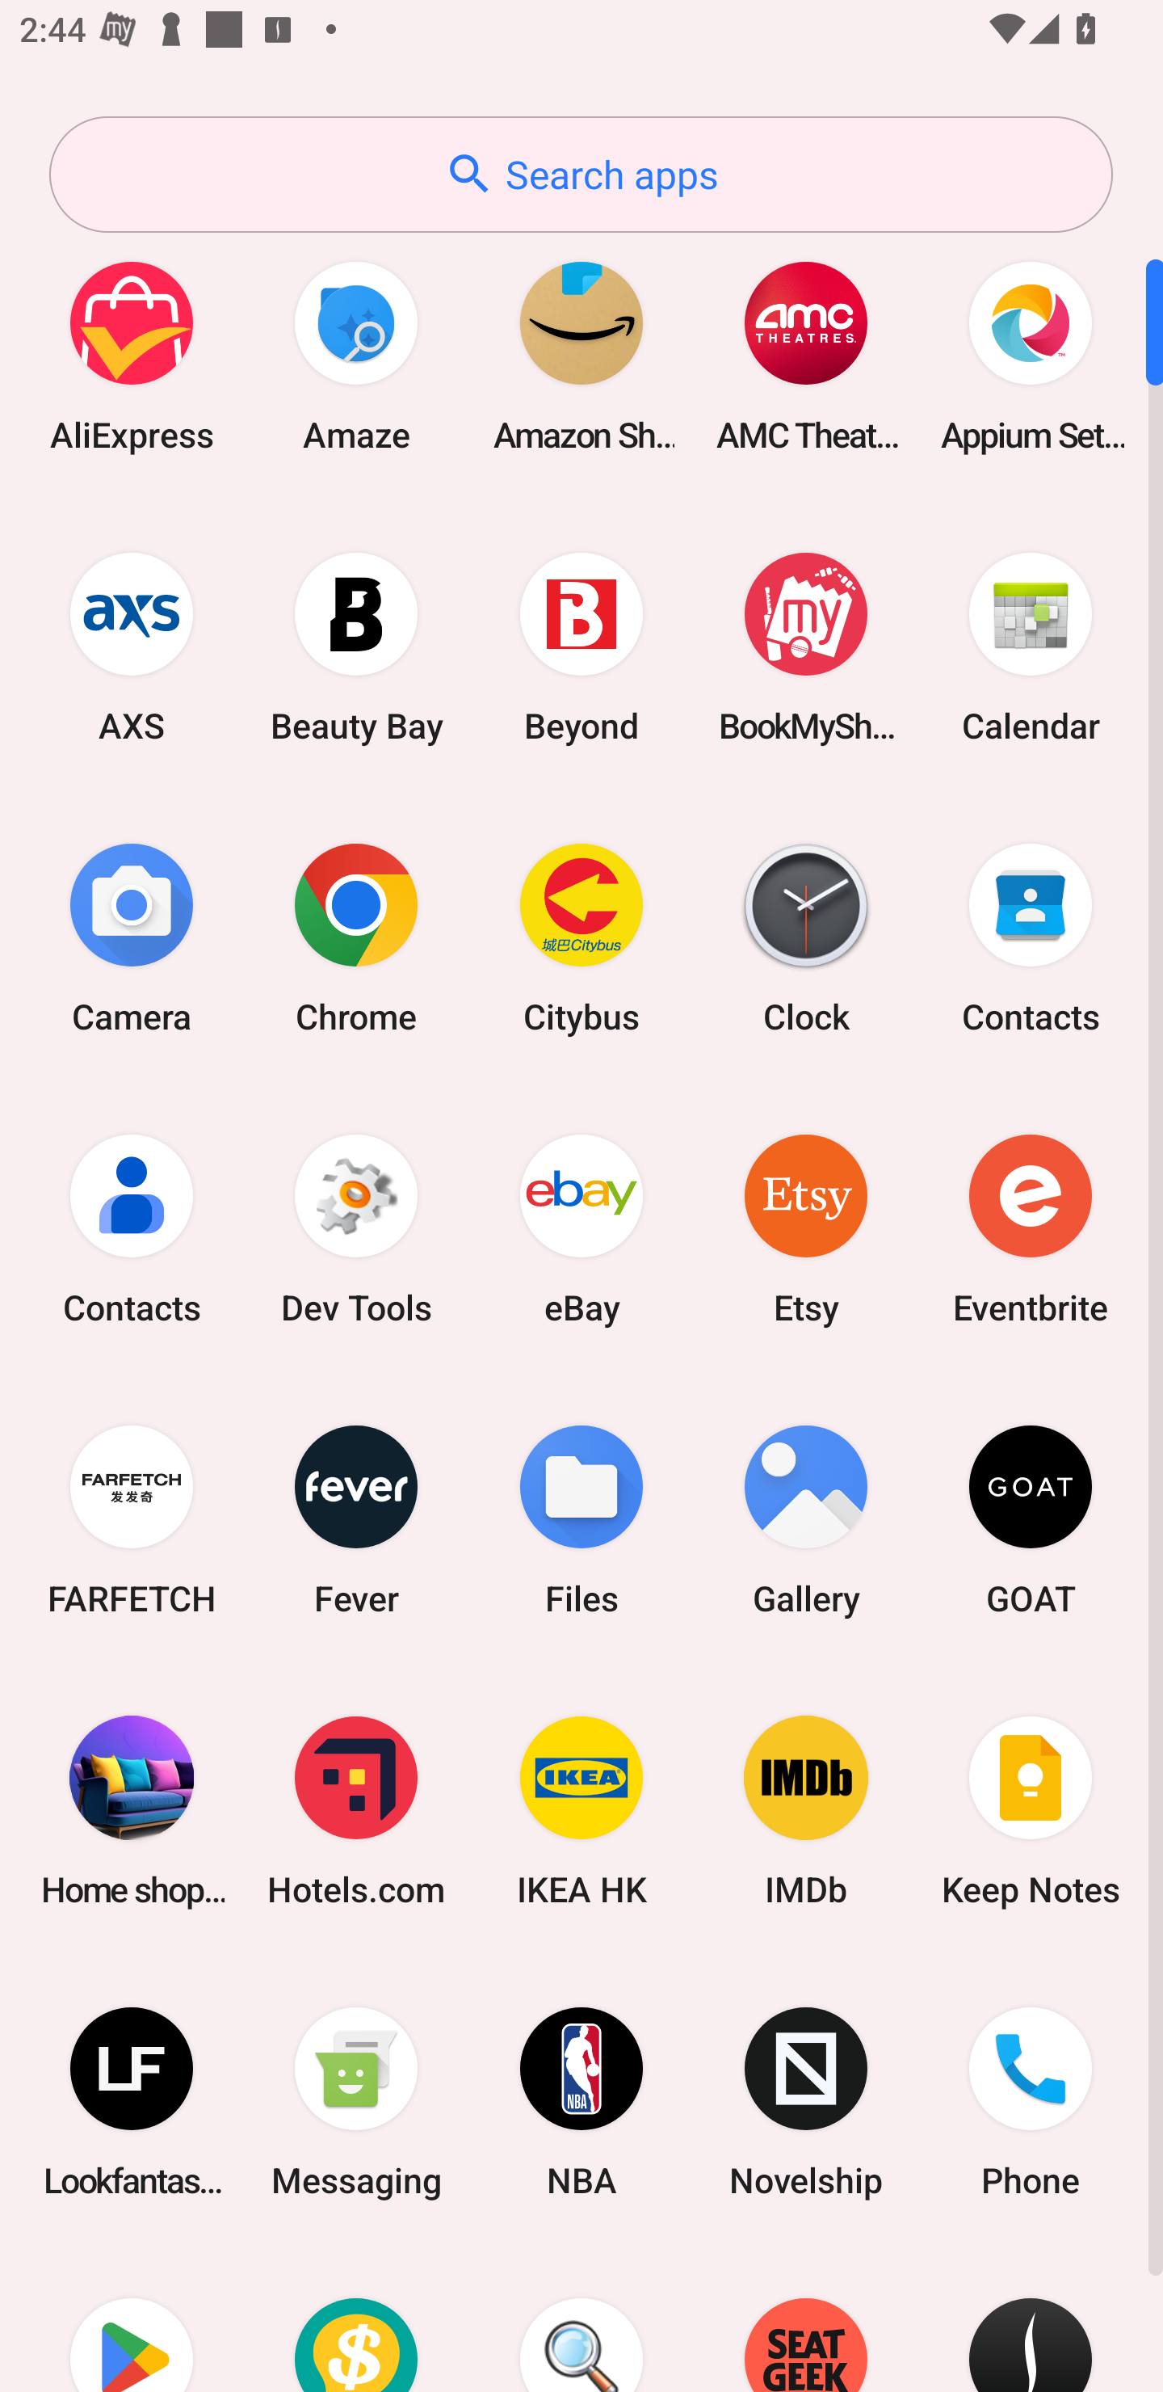 This screenshot has width=1163, height=2392. What do you see at coordinates (1031, 646) in the screenshot?
I see `Calendar` at bounding box center [1031, 646].